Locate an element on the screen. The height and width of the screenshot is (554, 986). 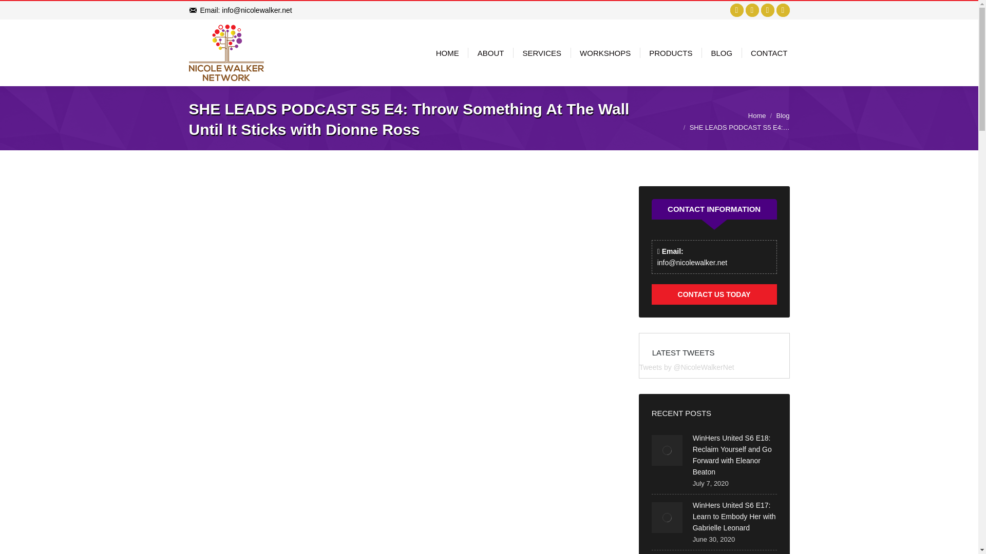
SERVICES is located at coordinates (541, 53).